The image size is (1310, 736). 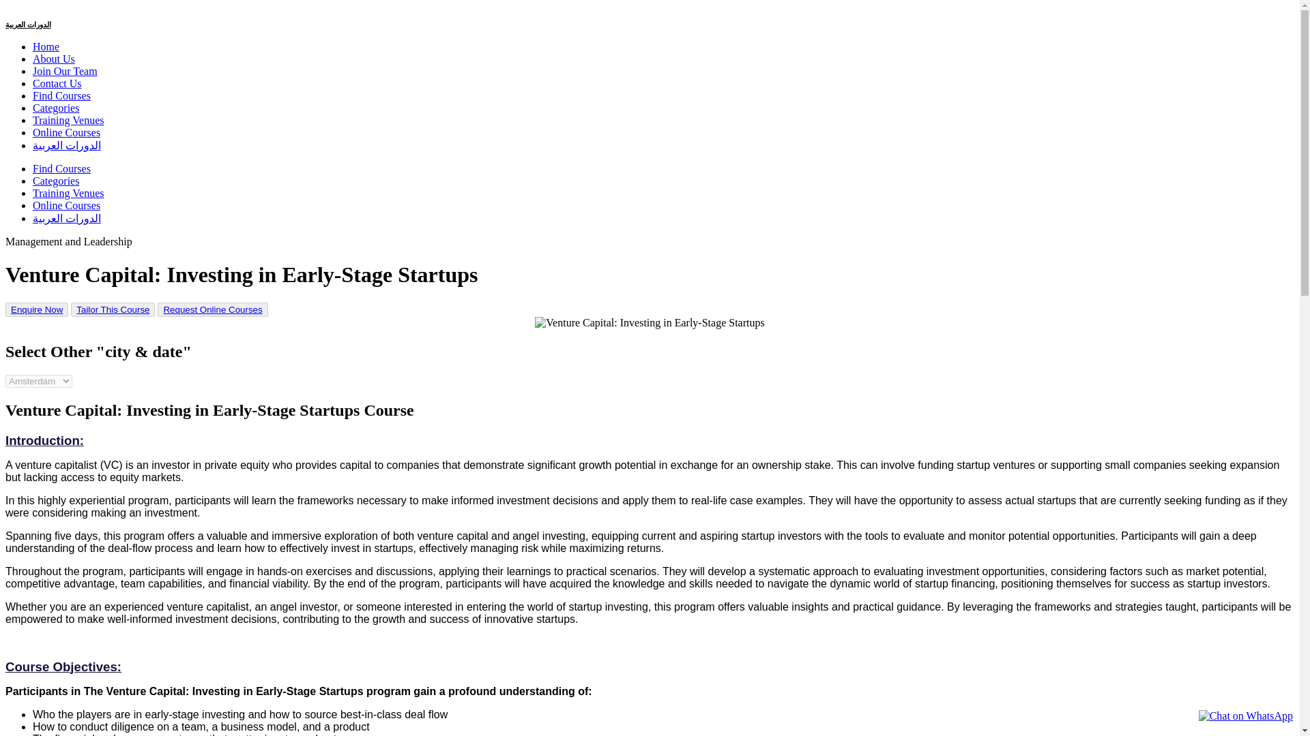 What do you see at coordinates (46, 46) in the screenshot?
I see `Home` at bounding box center [46, 46].